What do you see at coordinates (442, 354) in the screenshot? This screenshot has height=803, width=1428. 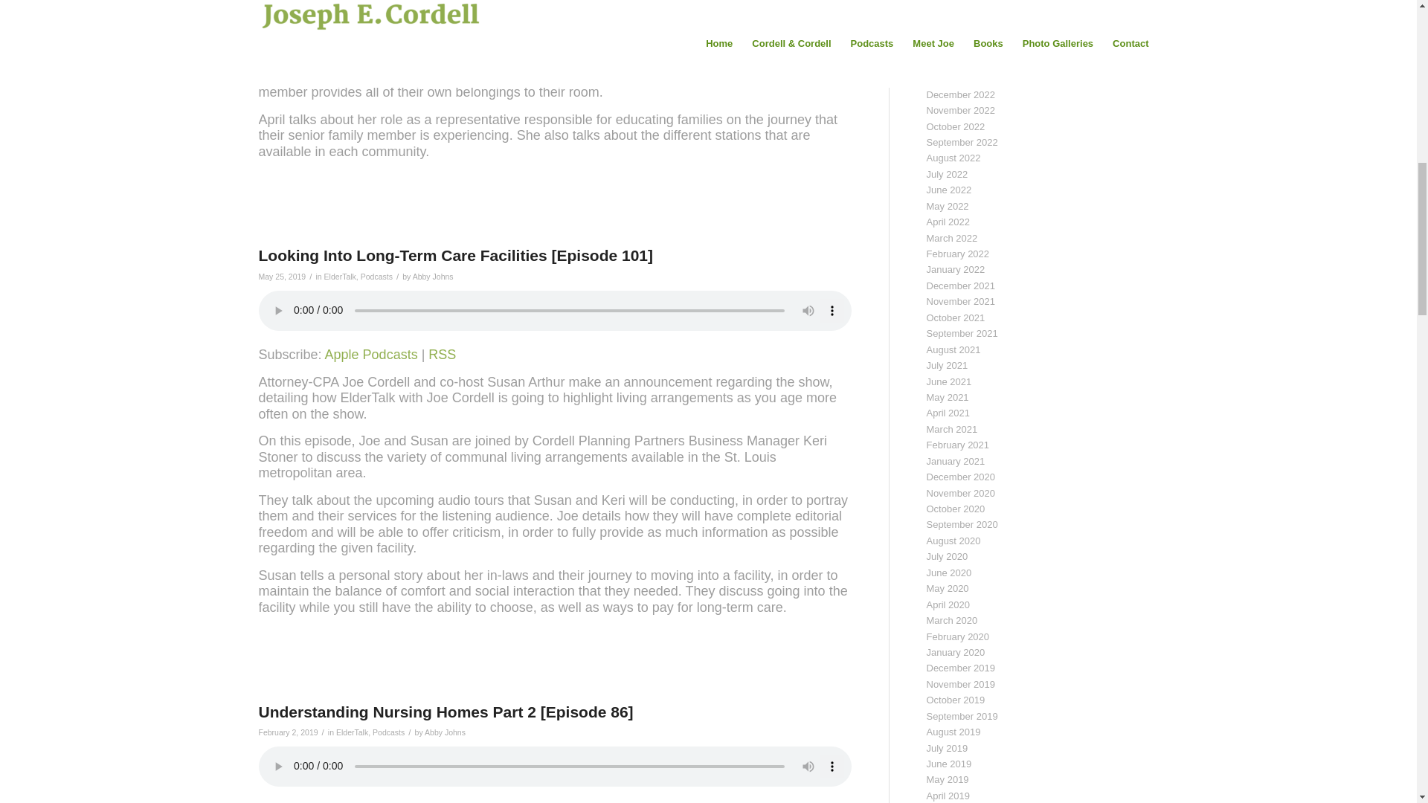 I see `Subscribe via RSS` at bounding box center [442, 354].